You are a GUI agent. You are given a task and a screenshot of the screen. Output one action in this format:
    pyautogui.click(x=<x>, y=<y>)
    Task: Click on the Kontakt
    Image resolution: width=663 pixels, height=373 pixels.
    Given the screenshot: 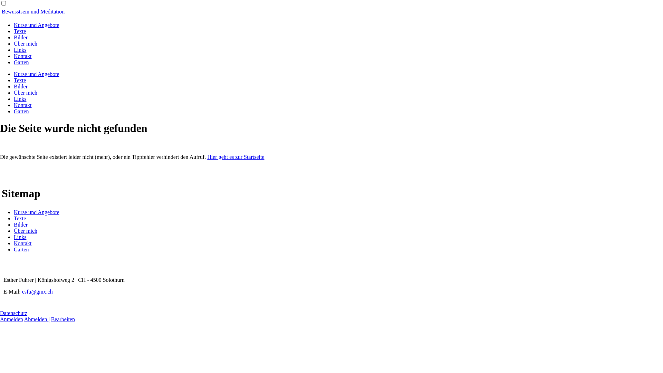 What is the action you would take?
    pyautogui.click(x=23, y=243)
    